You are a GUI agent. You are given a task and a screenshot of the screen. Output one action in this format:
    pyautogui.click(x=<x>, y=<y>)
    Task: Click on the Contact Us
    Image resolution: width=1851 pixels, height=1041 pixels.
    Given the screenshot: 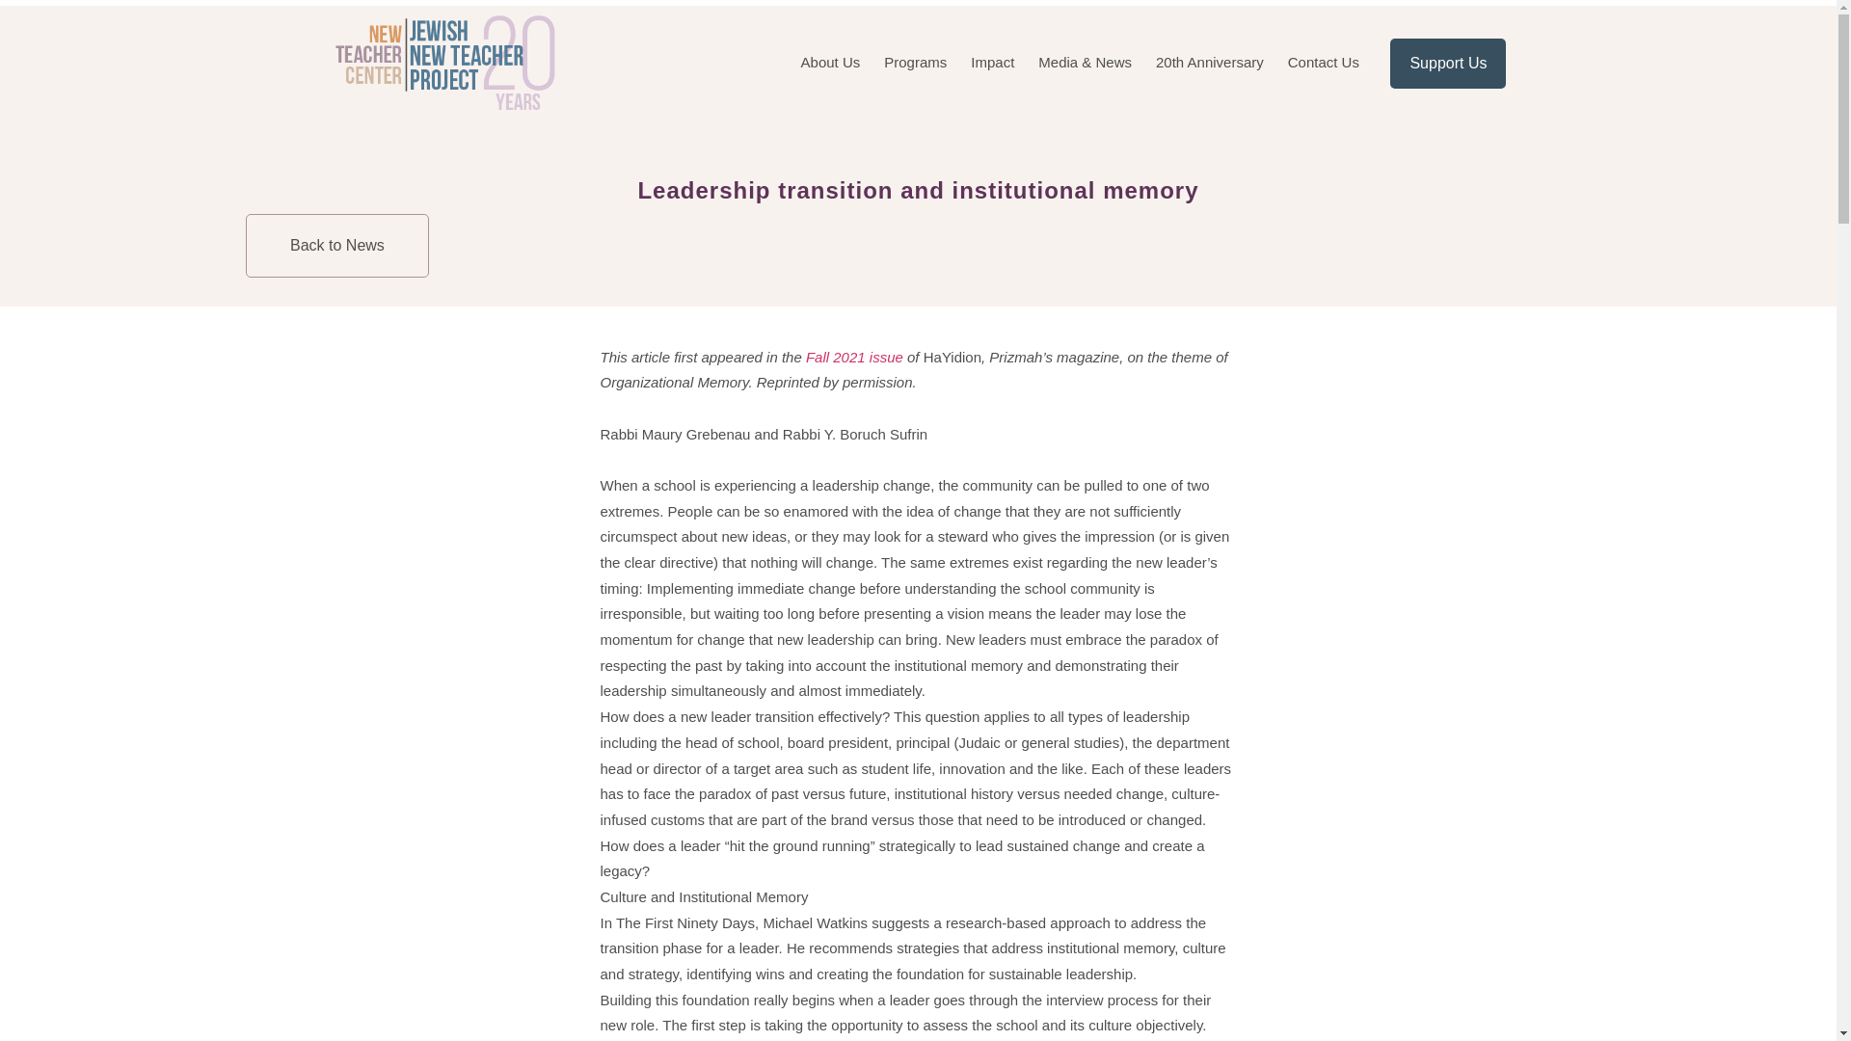 What is the action you would take?
    pyautogui.click(x=1323, y=62)
    